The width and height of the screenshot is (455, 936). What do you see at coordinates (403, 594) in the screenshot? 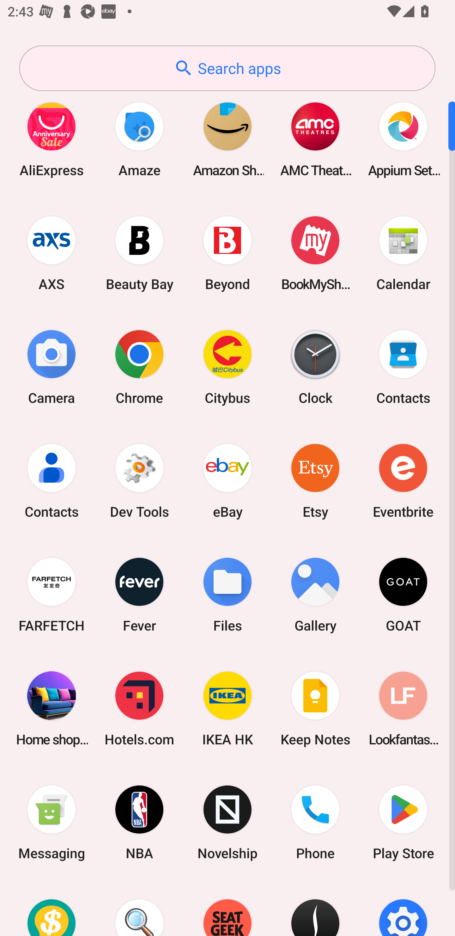
I see `GOAT` at bounding box center [403, 594].